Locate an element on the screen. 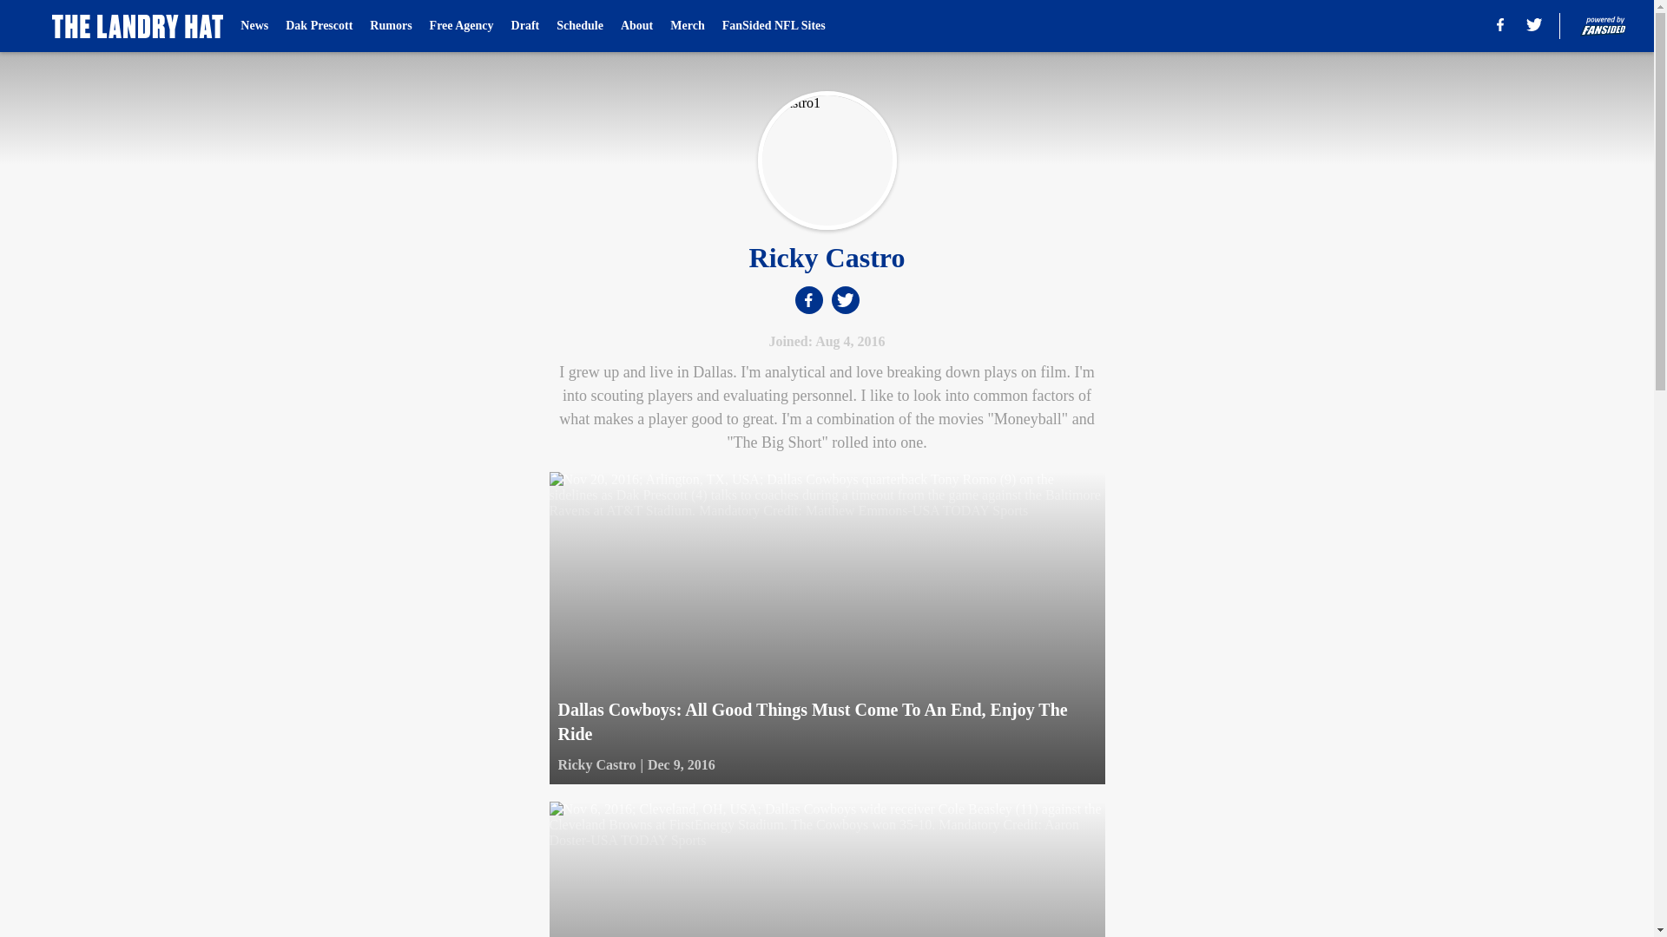 This screenshot has height=937, width=1667. Free Agency is located at coordinates (462, 26).